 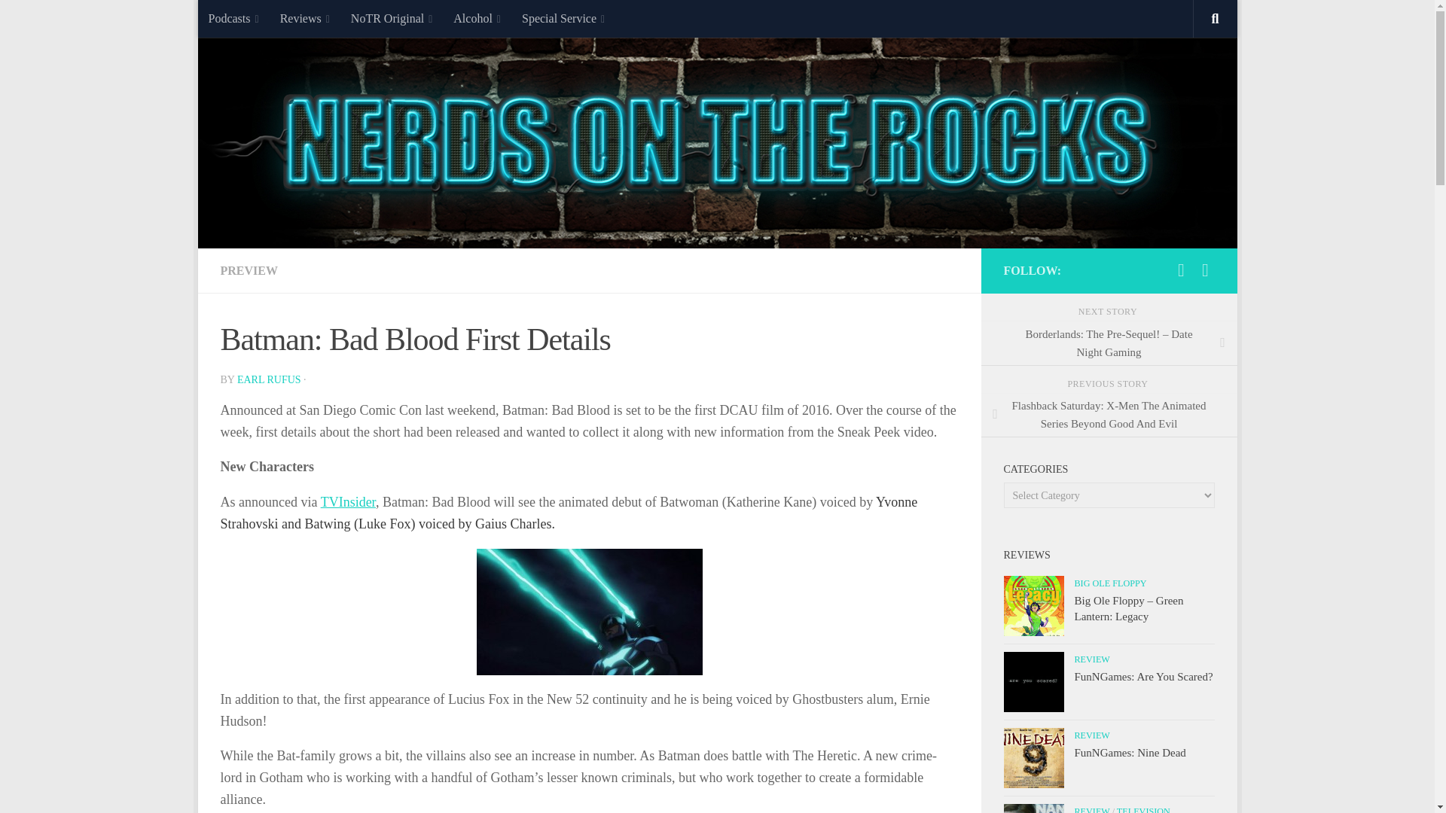 What do you see at coordinates (268, 379) in the screenshot?
I see `Posts by Earl Rufus` at bounding box center [268, 379].